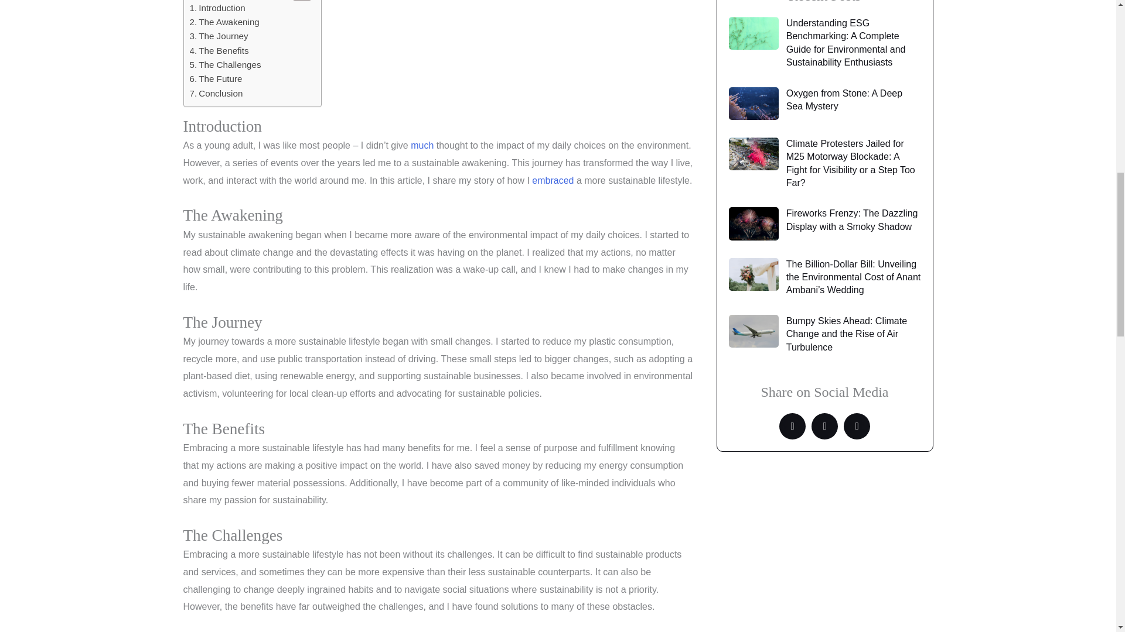  I want to click on The Awakening, so click(225, 22).